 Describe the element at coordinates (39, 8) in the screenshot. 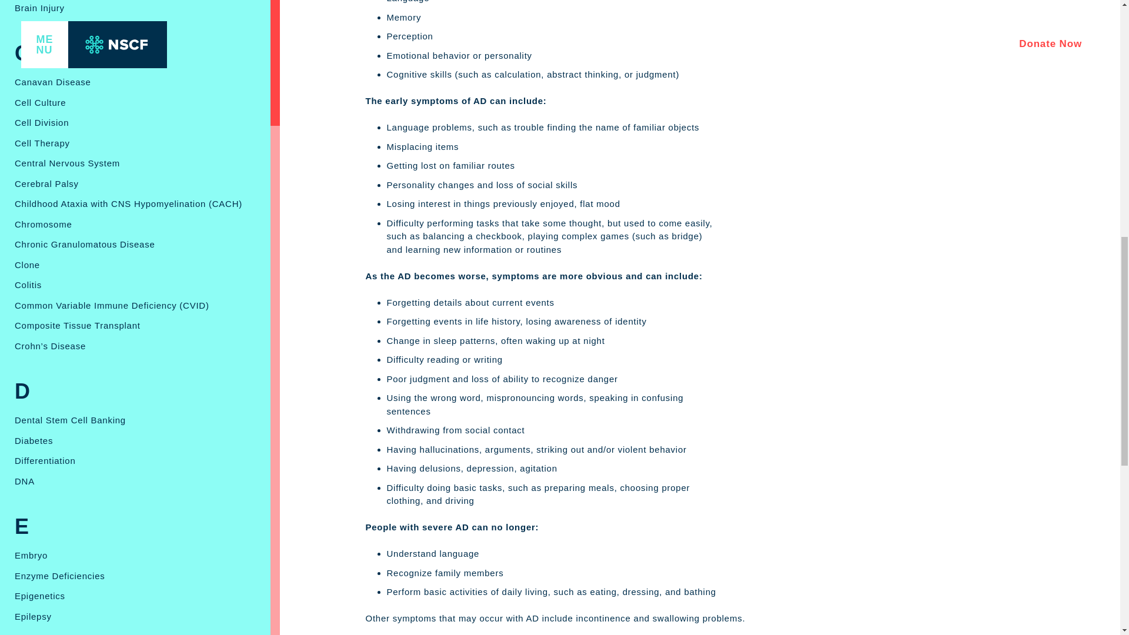

I see `Brain Injury` at that location.